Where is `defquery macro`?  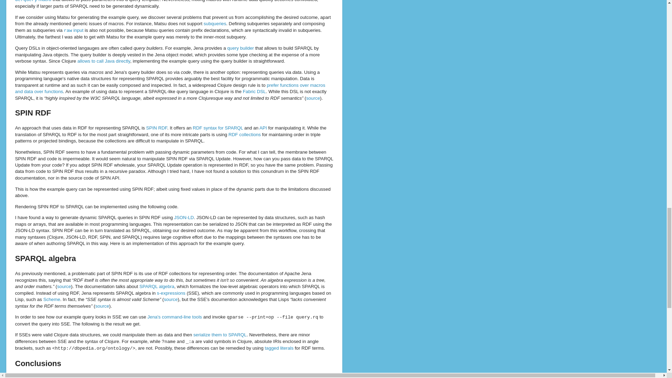
defquery macro is located at coordinates (33, 1).